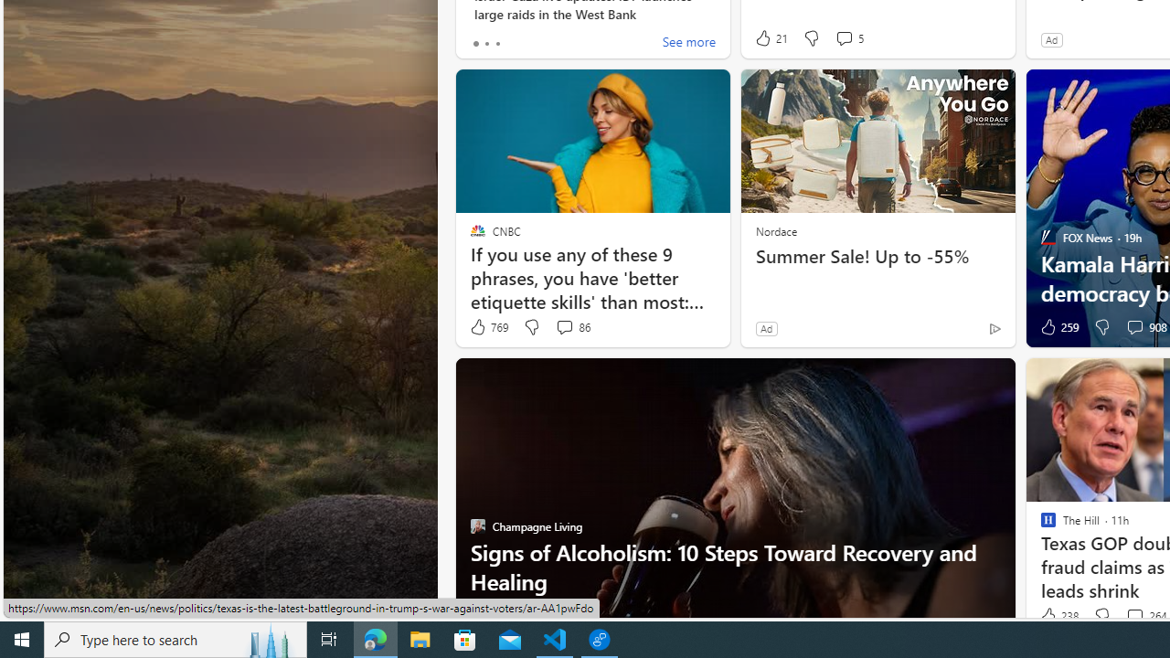  I want to click on View comments 908 Comment, so click(1134, 326).